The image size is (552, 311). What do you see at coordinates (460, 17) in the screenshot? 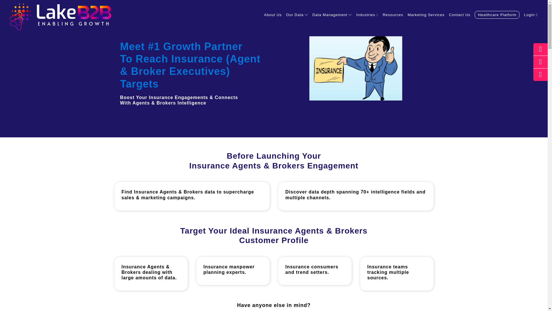
I see `Contact Us` at bounding box center [460, 17].